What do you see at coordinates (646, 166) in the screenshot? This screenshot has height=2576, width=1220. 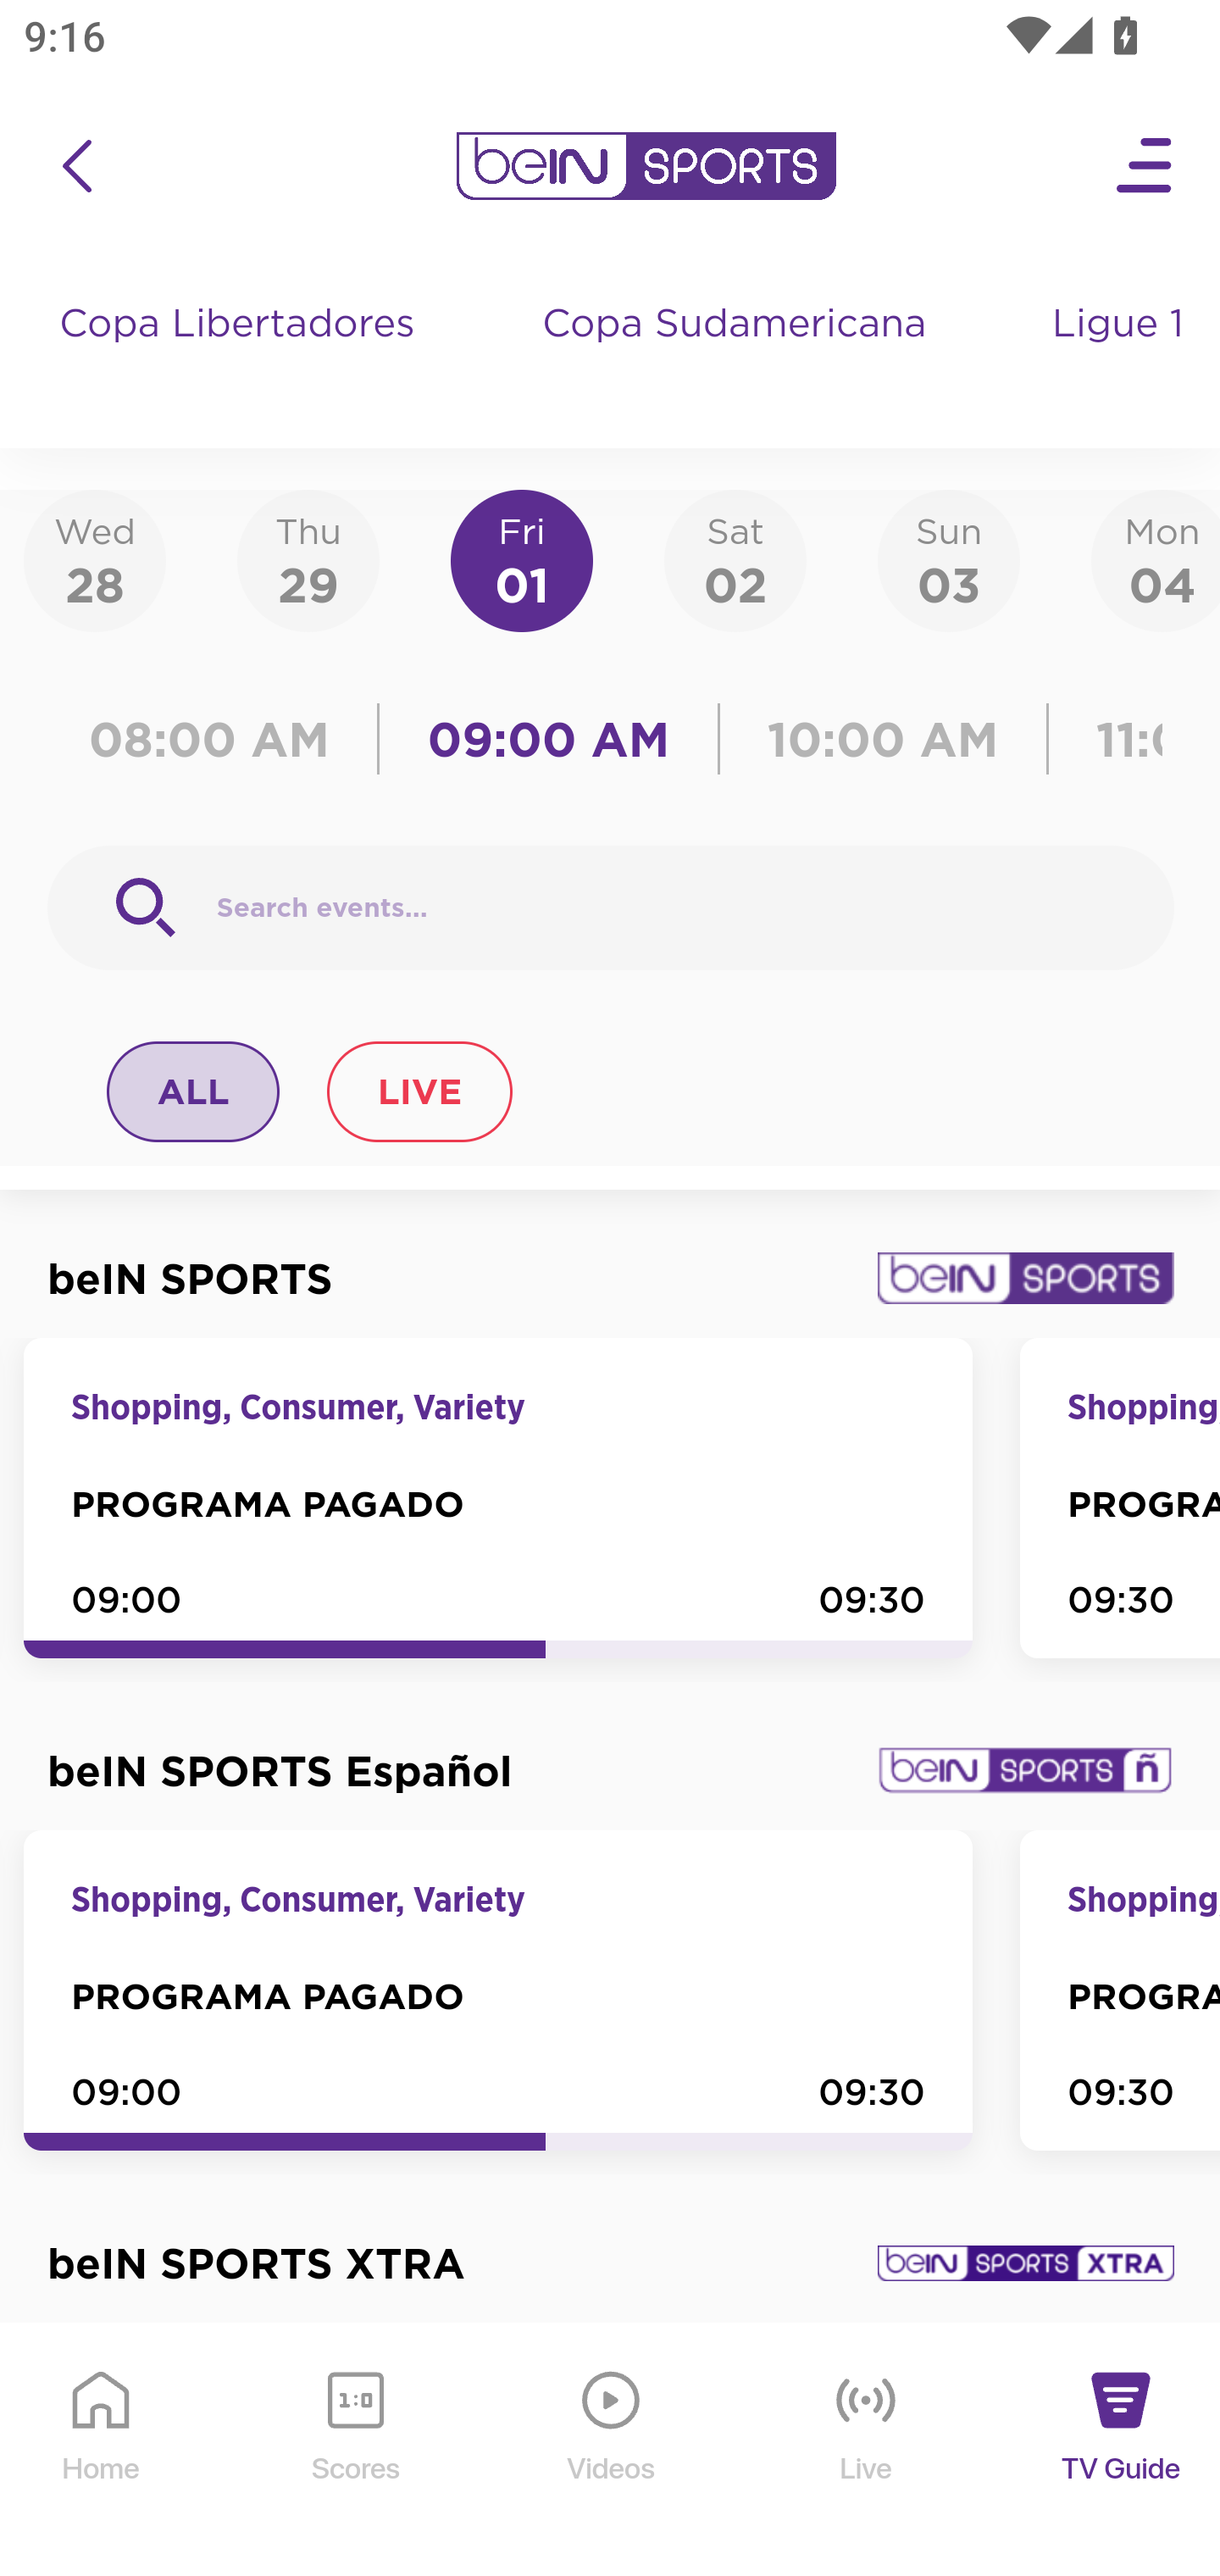 I see `en-us?platform=mobile_android bein logo` at bounding box center [646, 166].